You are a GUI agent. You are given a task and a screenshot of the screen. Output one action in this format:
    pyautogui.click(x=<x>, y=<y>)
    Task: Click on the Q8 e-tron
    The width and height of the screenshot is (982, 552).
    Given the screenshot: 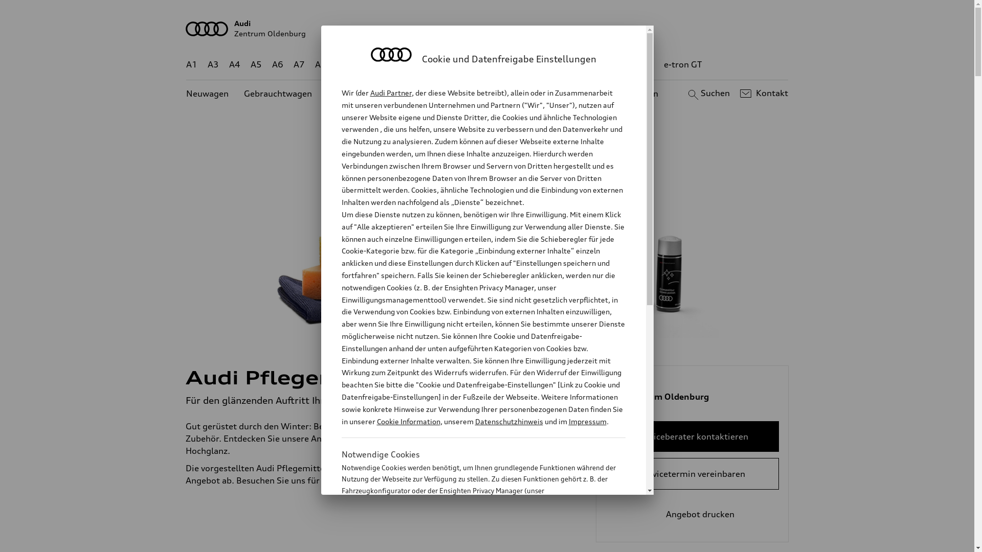 What is the action you would take?
    pyautogui.click(x=515, y=64)
    